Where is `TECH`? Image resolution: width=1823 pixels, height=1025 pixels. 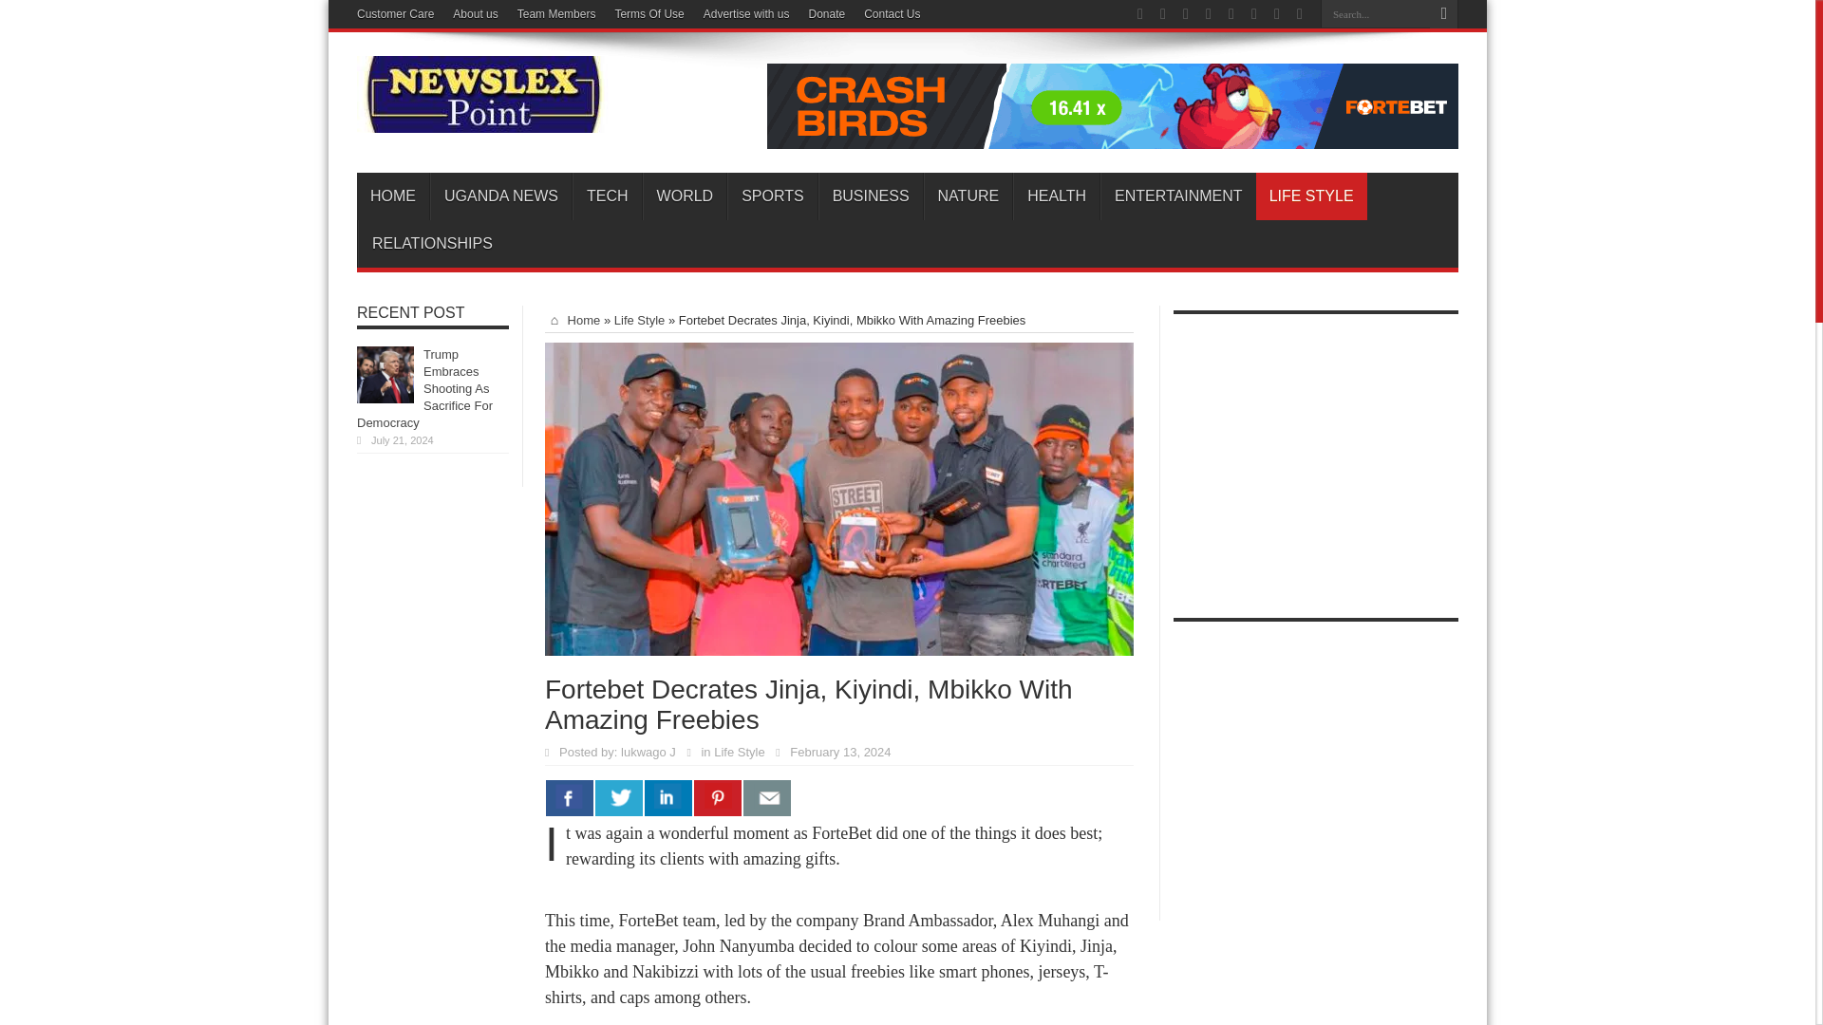
TECH is located at coordinates (606, 196).